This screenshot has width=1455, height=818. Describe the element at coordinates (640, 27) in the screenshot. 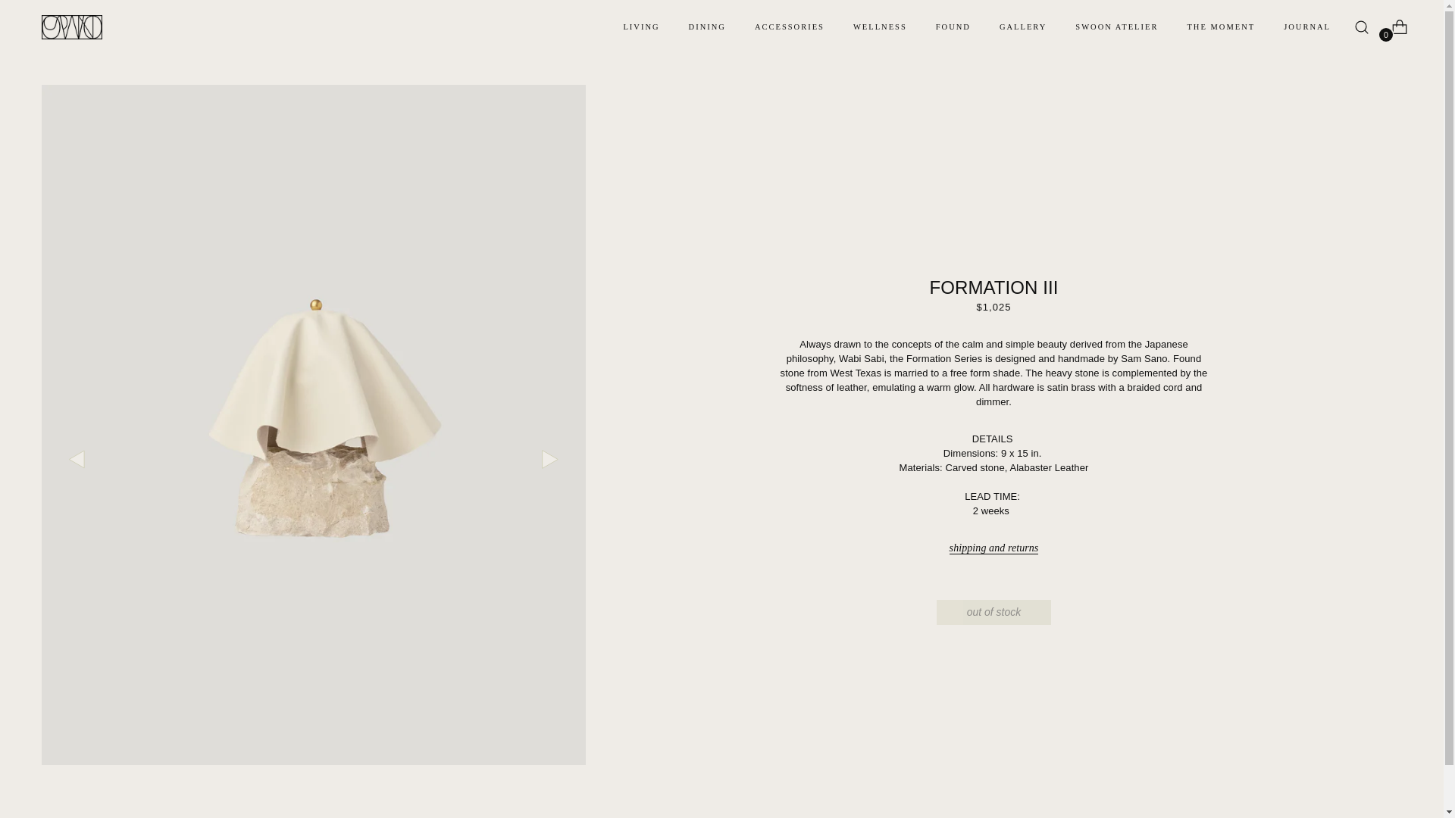

I see `LIVING` at that location.